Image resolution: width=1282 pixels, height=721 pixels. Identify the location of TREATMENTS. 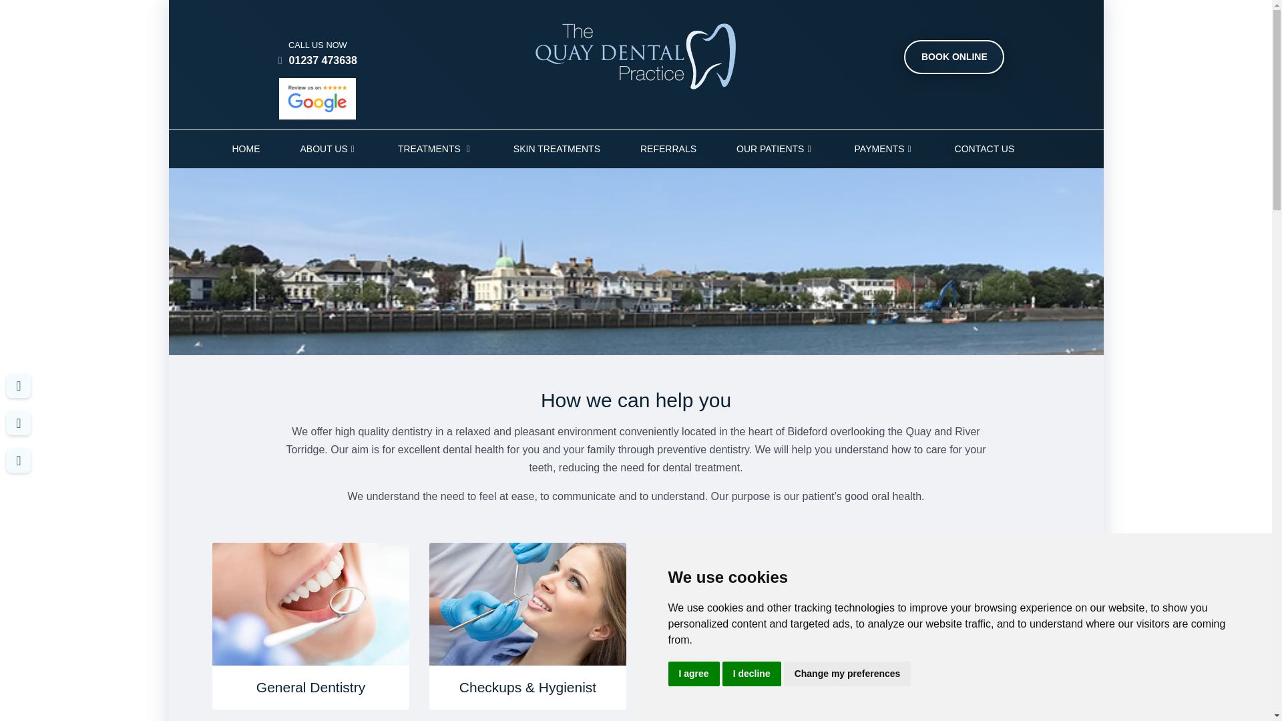
(435, 149).